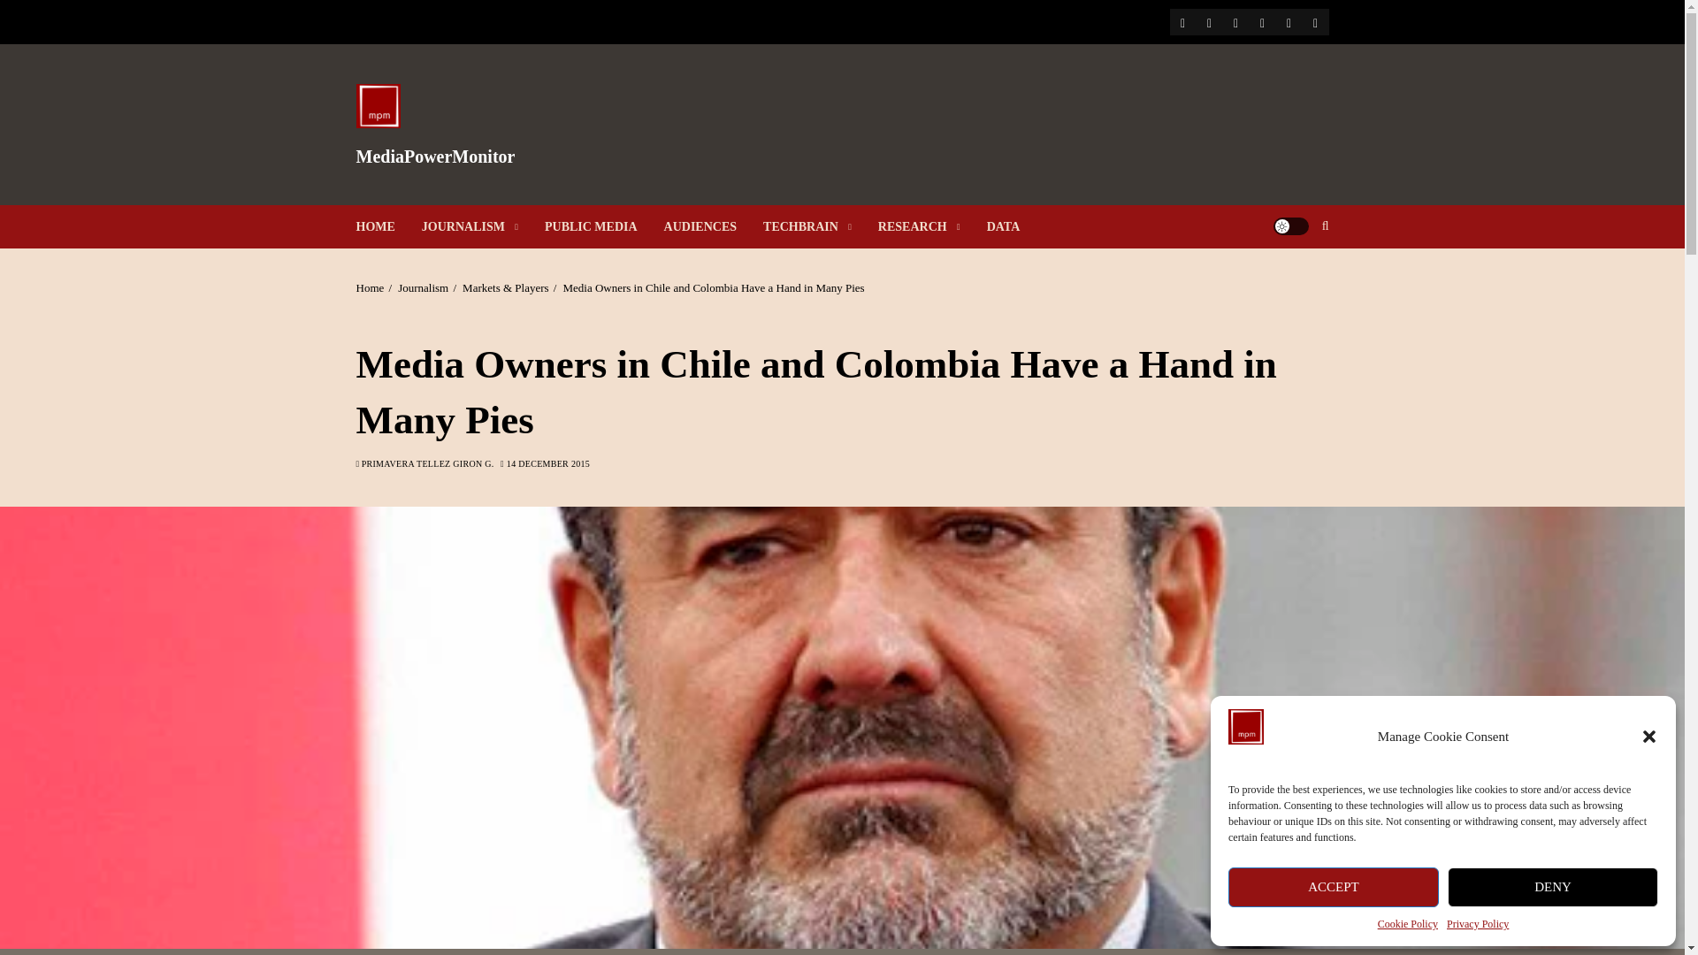 This screenshot has height=955, width=1698. Describe the element at coordinates (1477, 924) in the screenshot. I see `Privacy Policy` at that location.